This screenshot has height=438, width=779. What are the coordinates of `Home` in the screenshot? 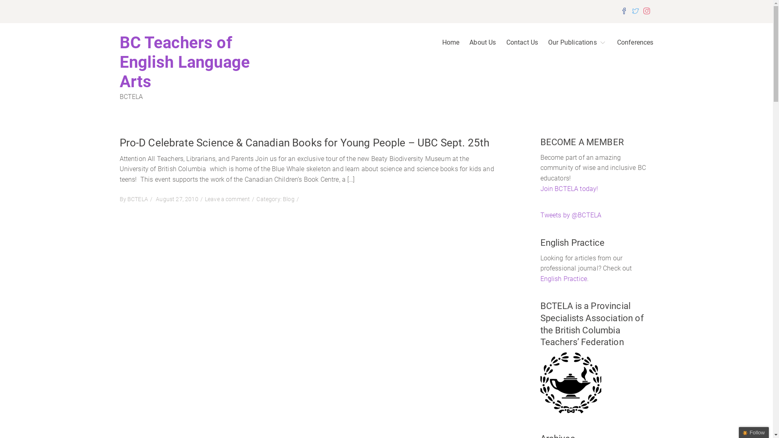 It's located at (446, 45).